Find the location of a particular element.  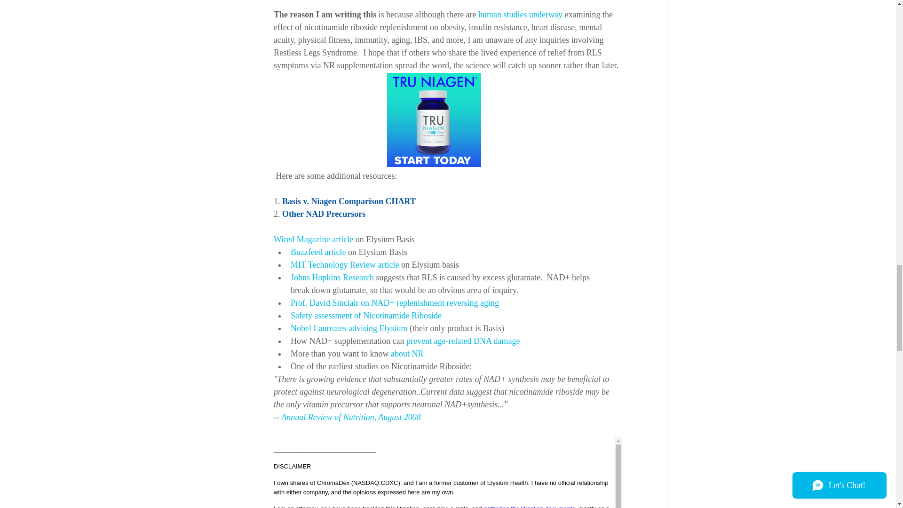

Johns Hopkins Research is located at coordinates (332, 278).